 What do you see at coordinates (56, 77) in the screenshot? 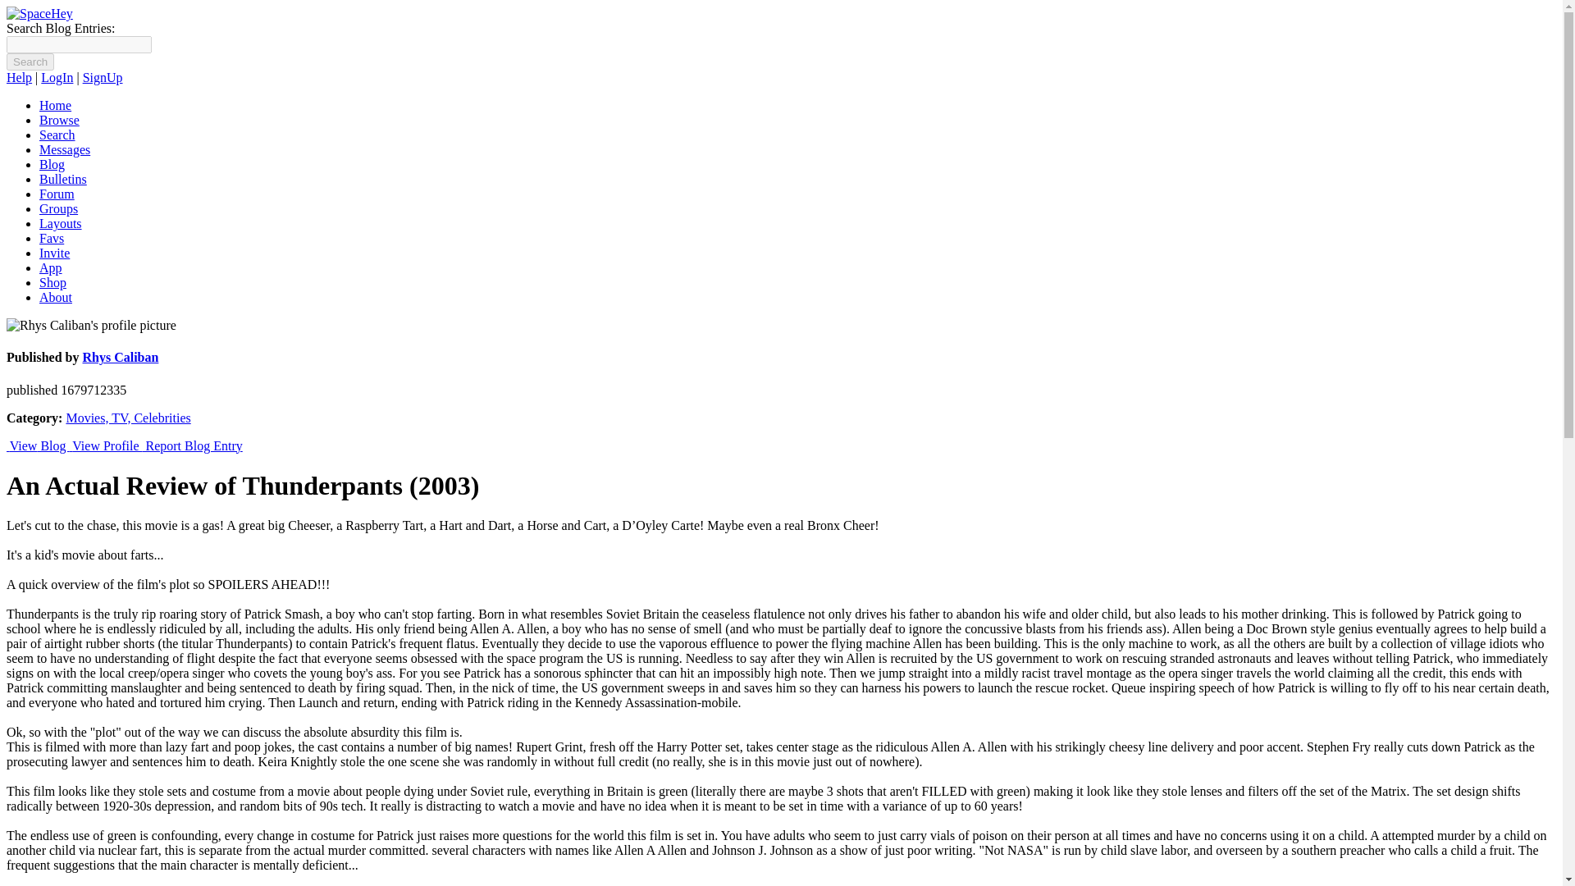
I see `LogIn` at bounding box center [56, 77].